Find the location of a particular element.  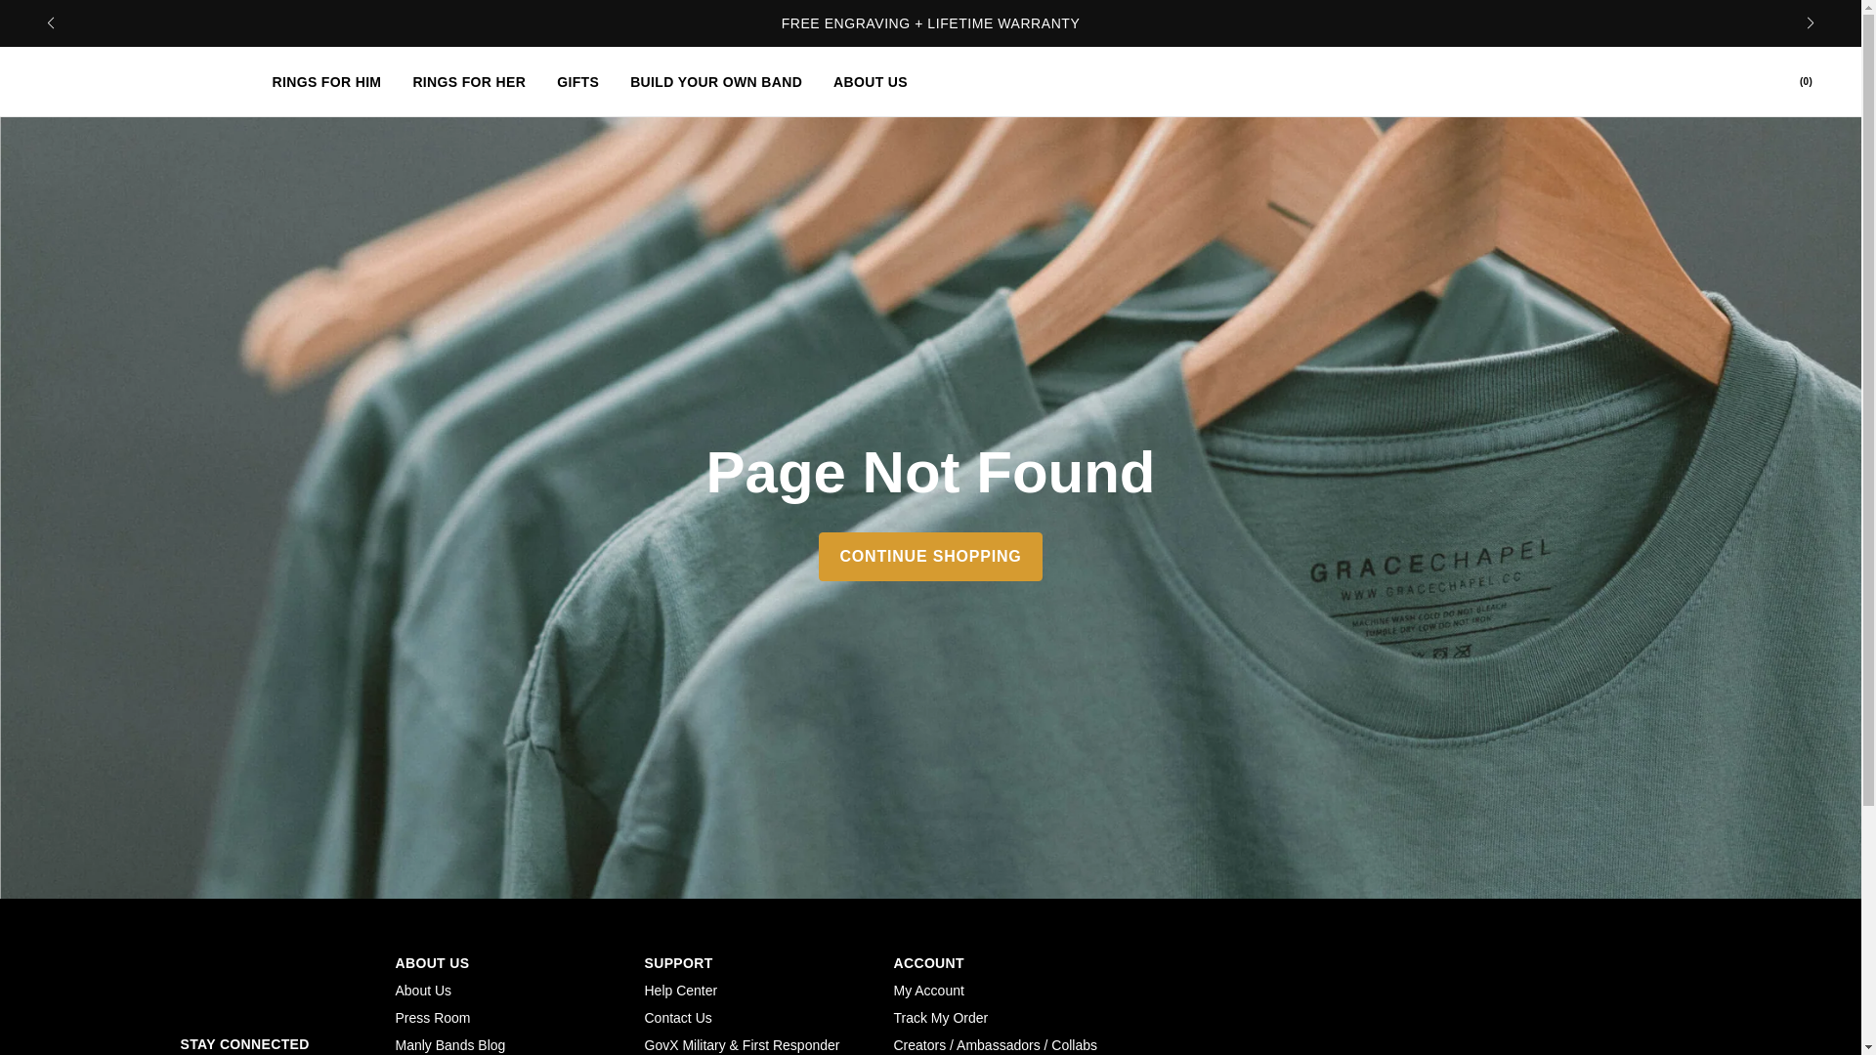

Contact Us is located at coordinates (678, 1017).